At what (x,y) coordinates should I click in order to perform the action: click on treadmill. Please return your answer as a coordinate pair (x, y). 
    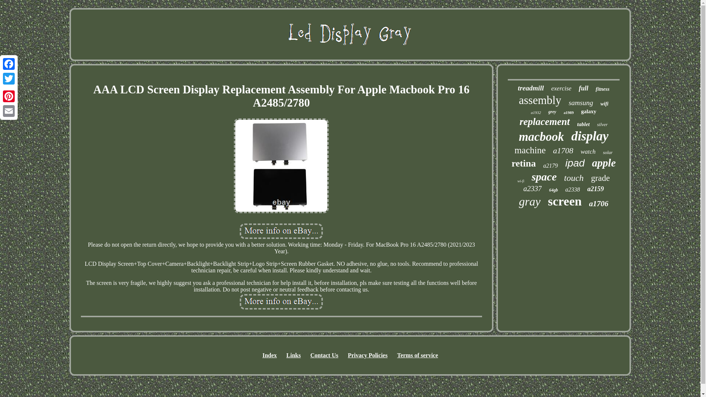
    Looking at the image, I should click on (530, 88).